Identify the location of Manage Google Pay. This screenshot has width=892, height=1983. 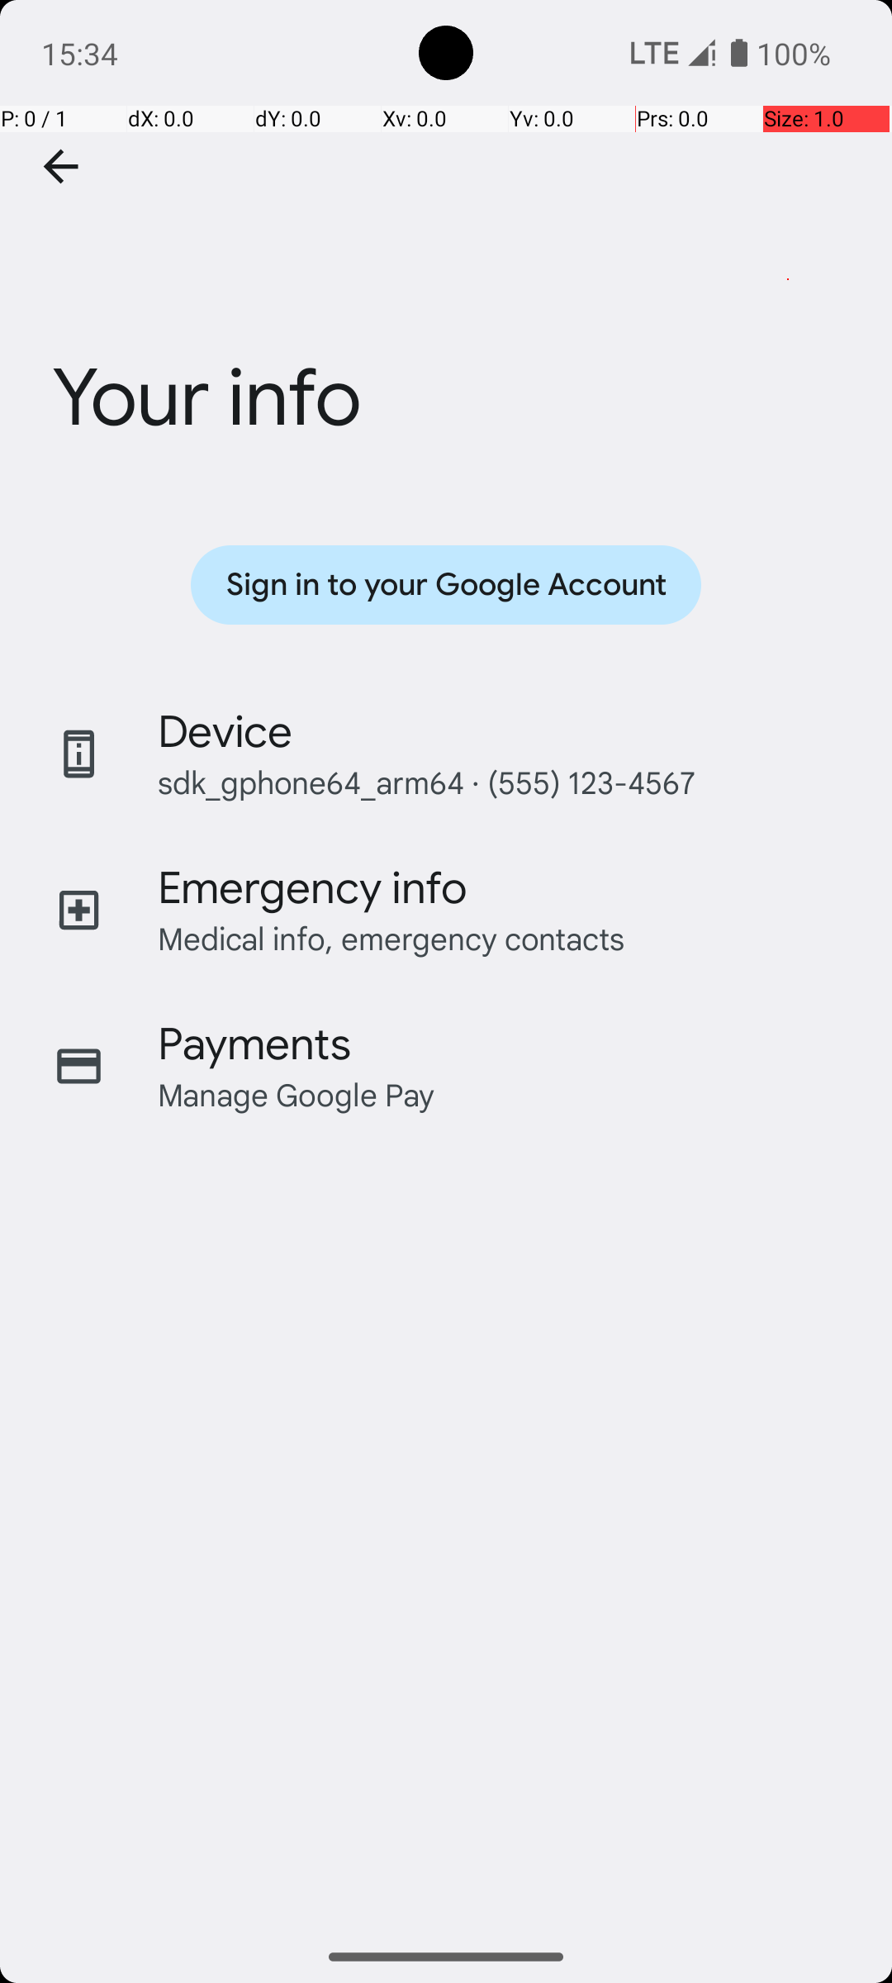
(297, 1094).